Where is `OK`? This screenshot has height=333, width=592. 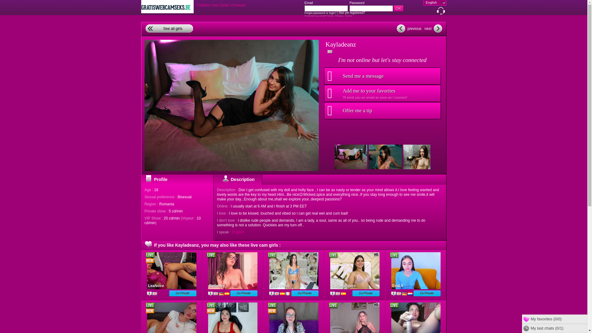 OK is located at coordinates (398, 8).